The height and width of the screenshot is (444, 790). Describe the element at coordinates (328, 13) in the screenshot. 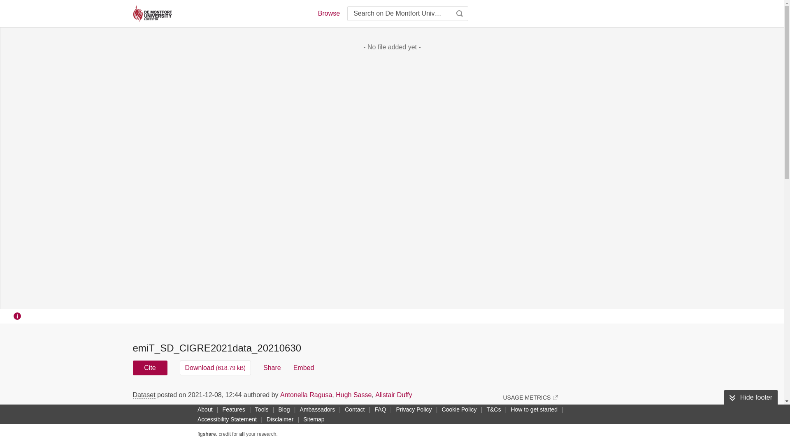

I see `Browse` at that location.